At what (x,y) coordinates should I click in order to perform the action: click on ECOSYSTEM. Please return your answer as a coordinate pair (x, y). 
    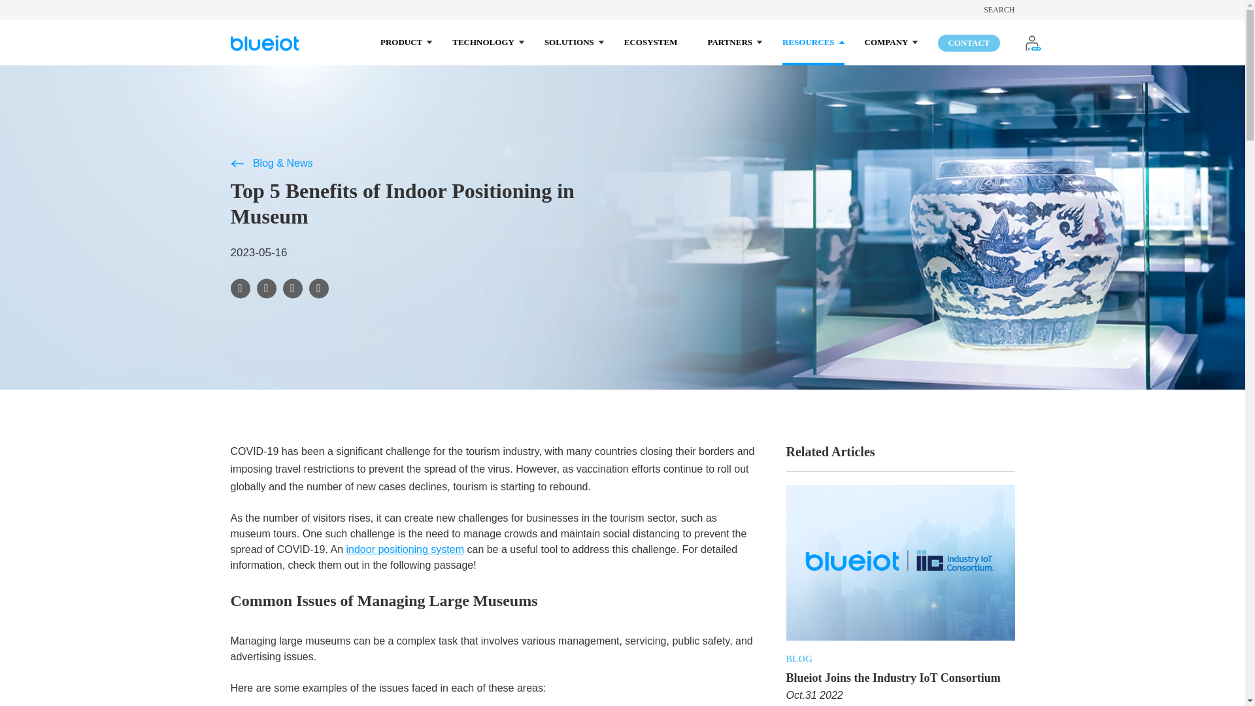
    Looking at the image, I should click on (650, 42).